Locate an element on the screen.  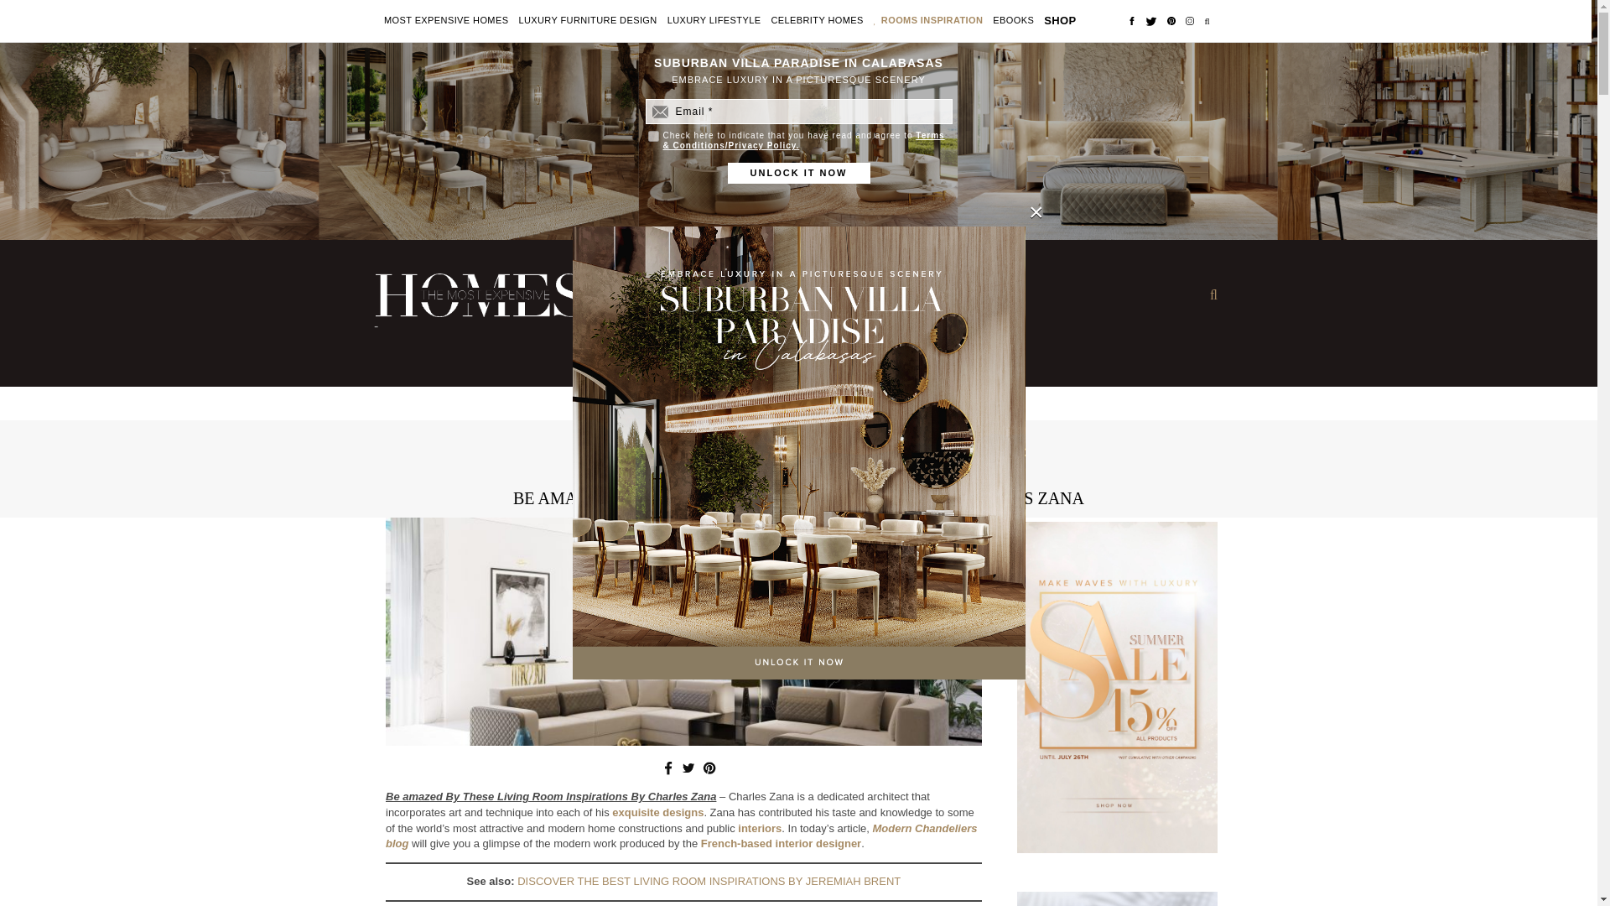
Discover the Best Living Room Inspirations by Jeremiah Brent is located at coordinates (708, 881).